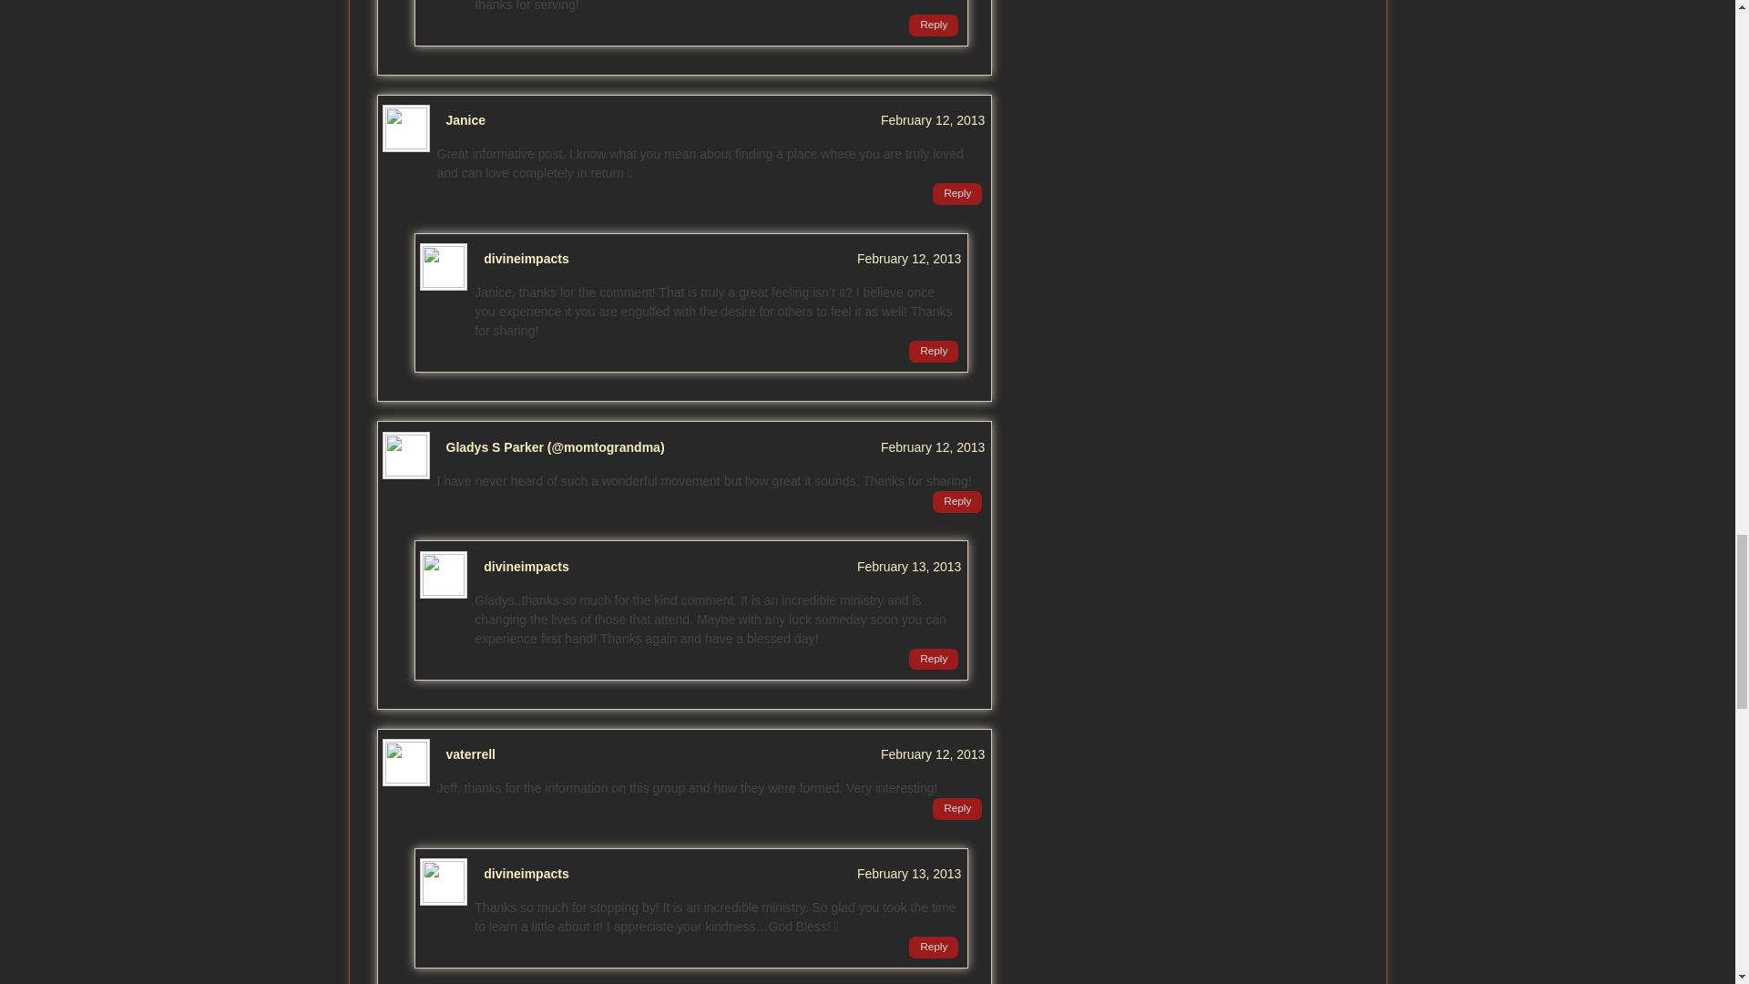  Describe the element at coordinates (934, 659) in the screenshot. I see `Reply` at that location.